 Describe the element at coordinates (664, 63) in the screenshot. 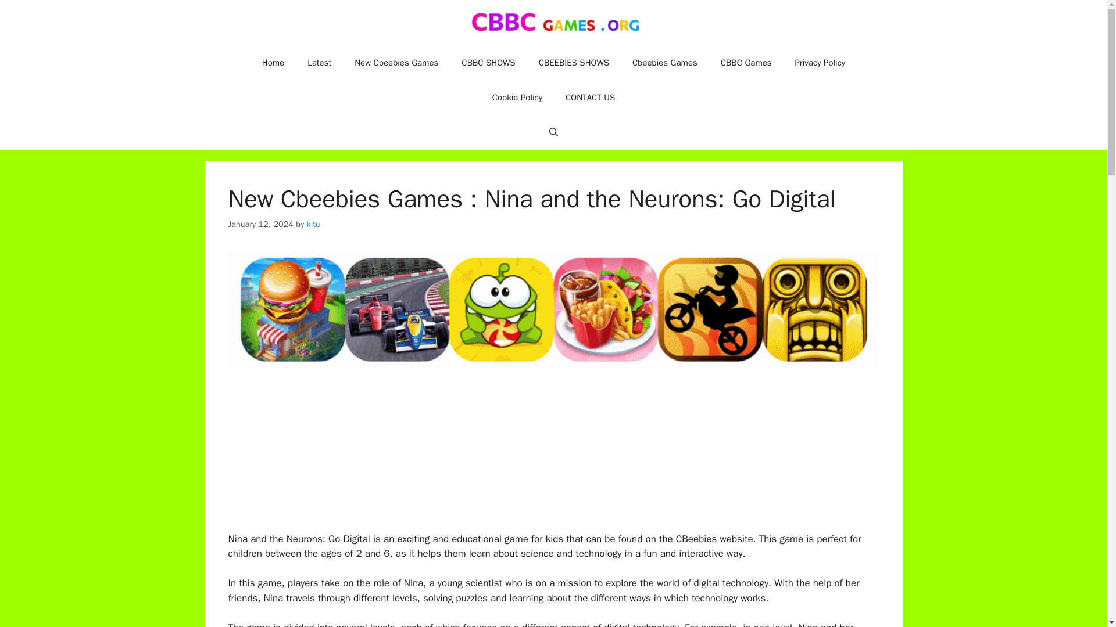

I see `Cbeebies Games` at that location.